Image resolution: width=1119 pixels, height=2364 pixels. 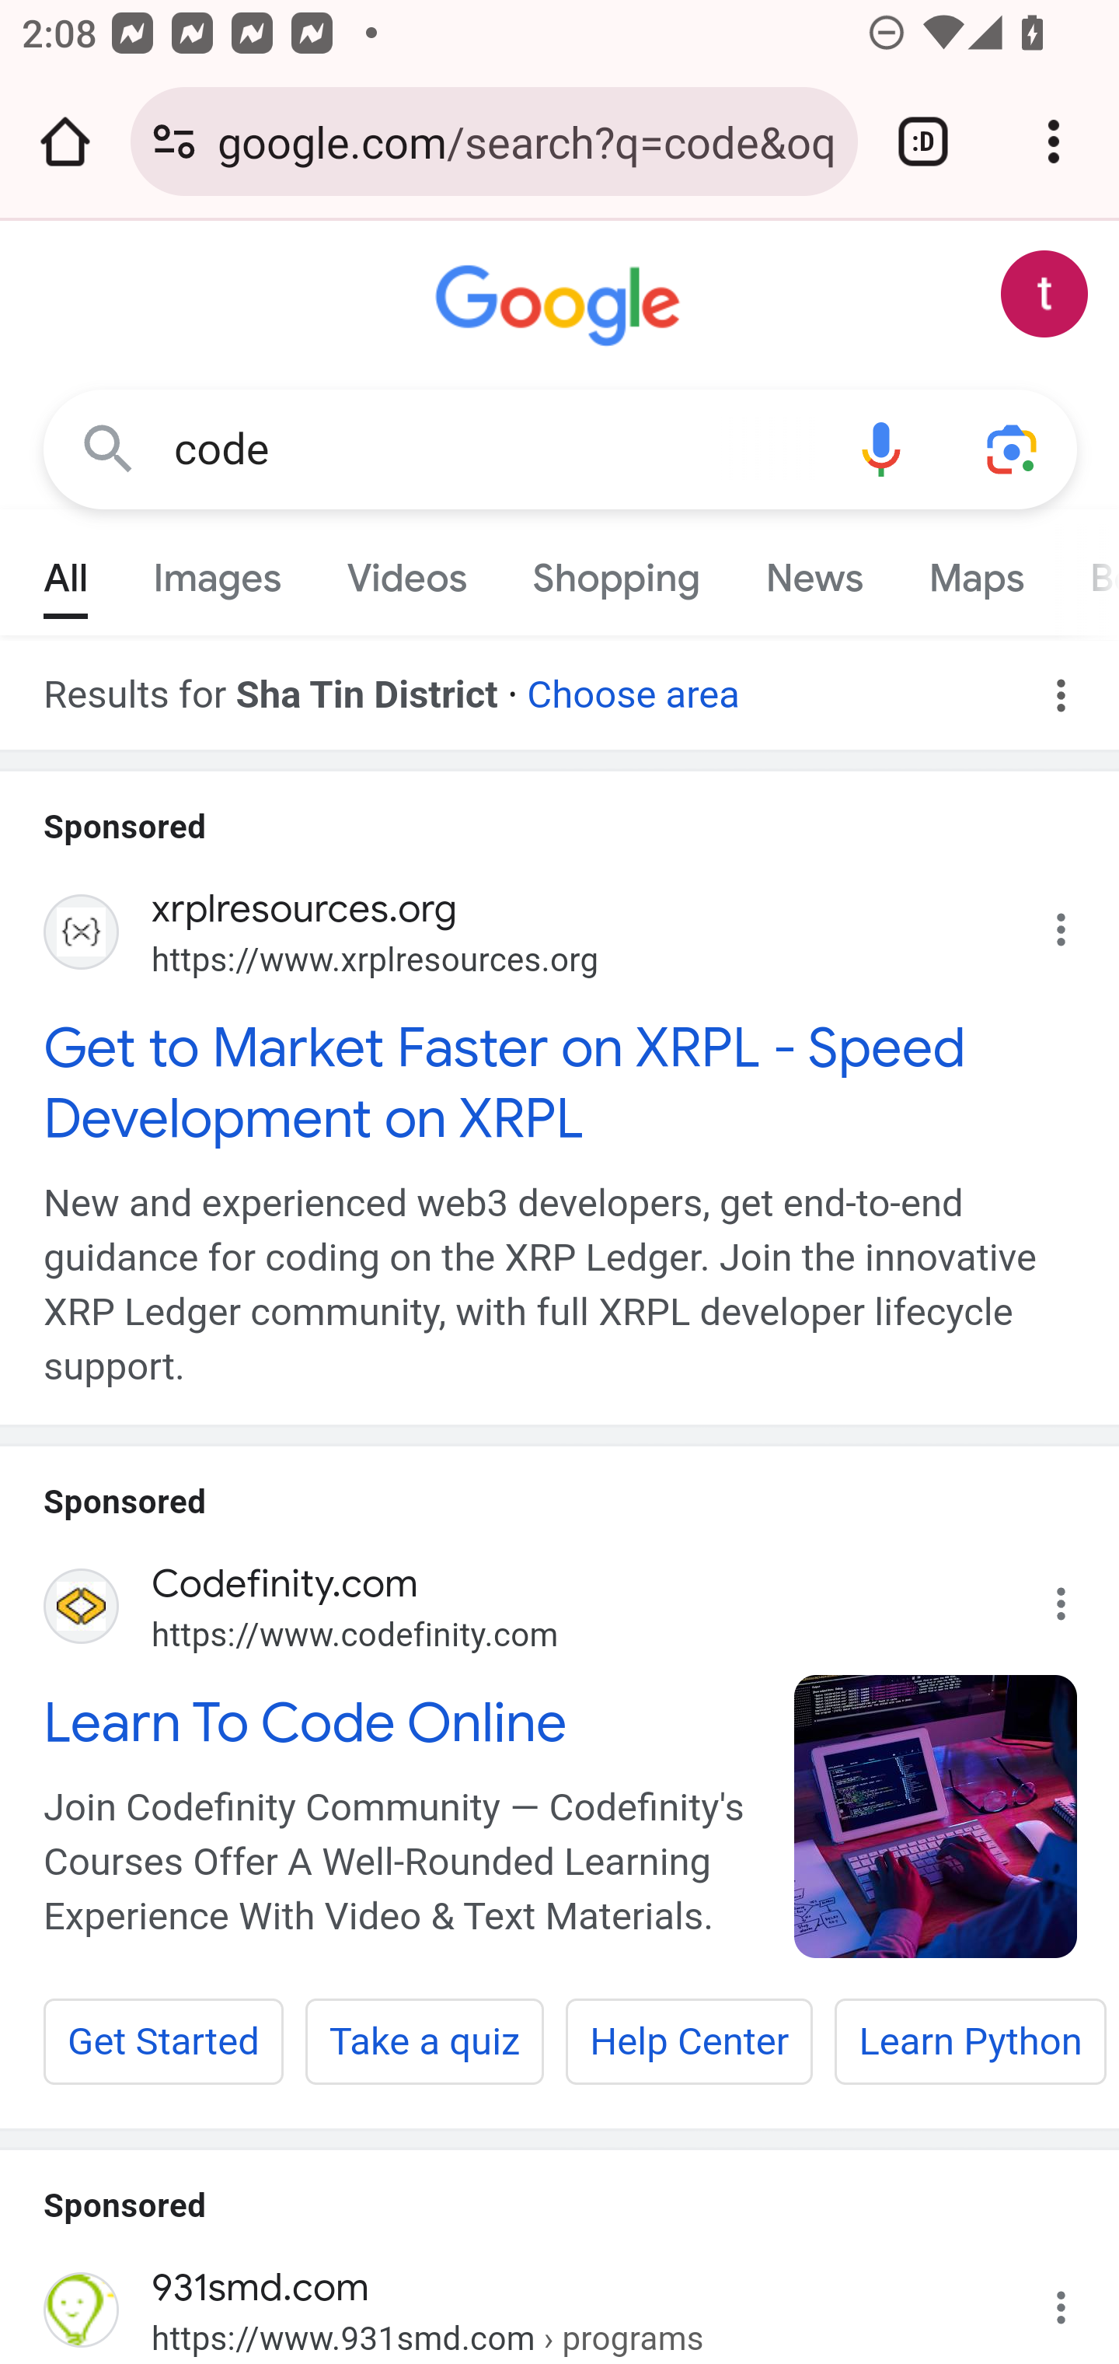 I want to click on Videos, so click(x=407, y=571).